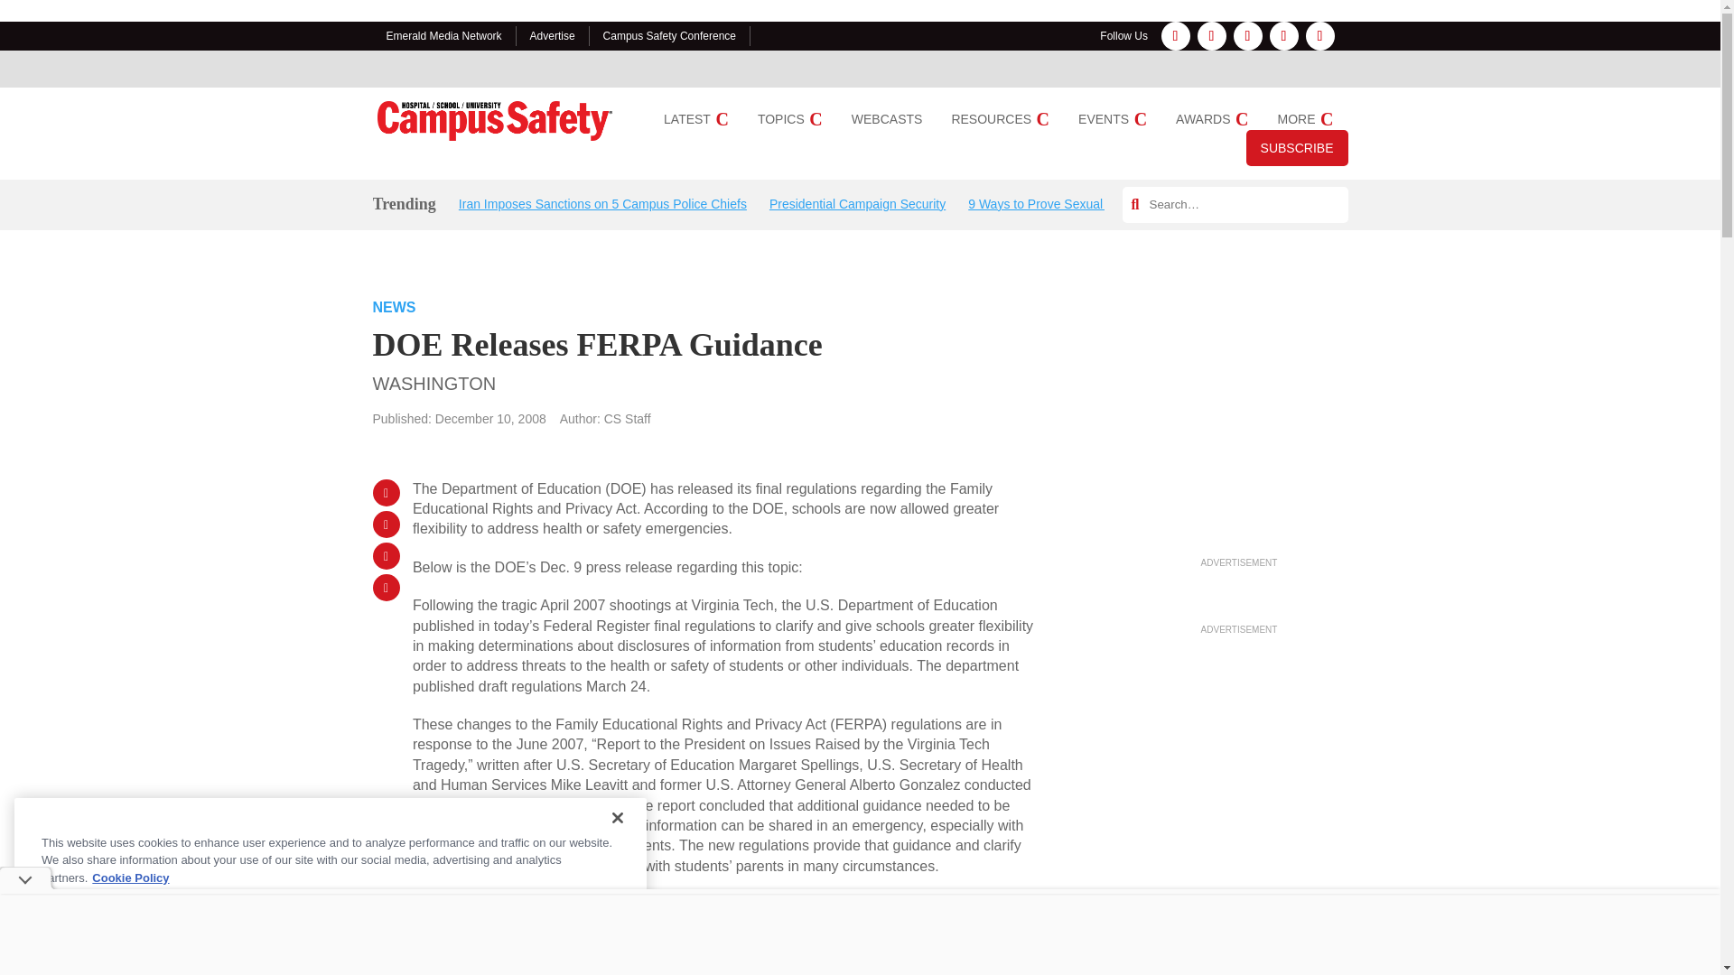 This screenshot has width=1734, height=975. I want to click on Embedded CTA, so click(726, 952).